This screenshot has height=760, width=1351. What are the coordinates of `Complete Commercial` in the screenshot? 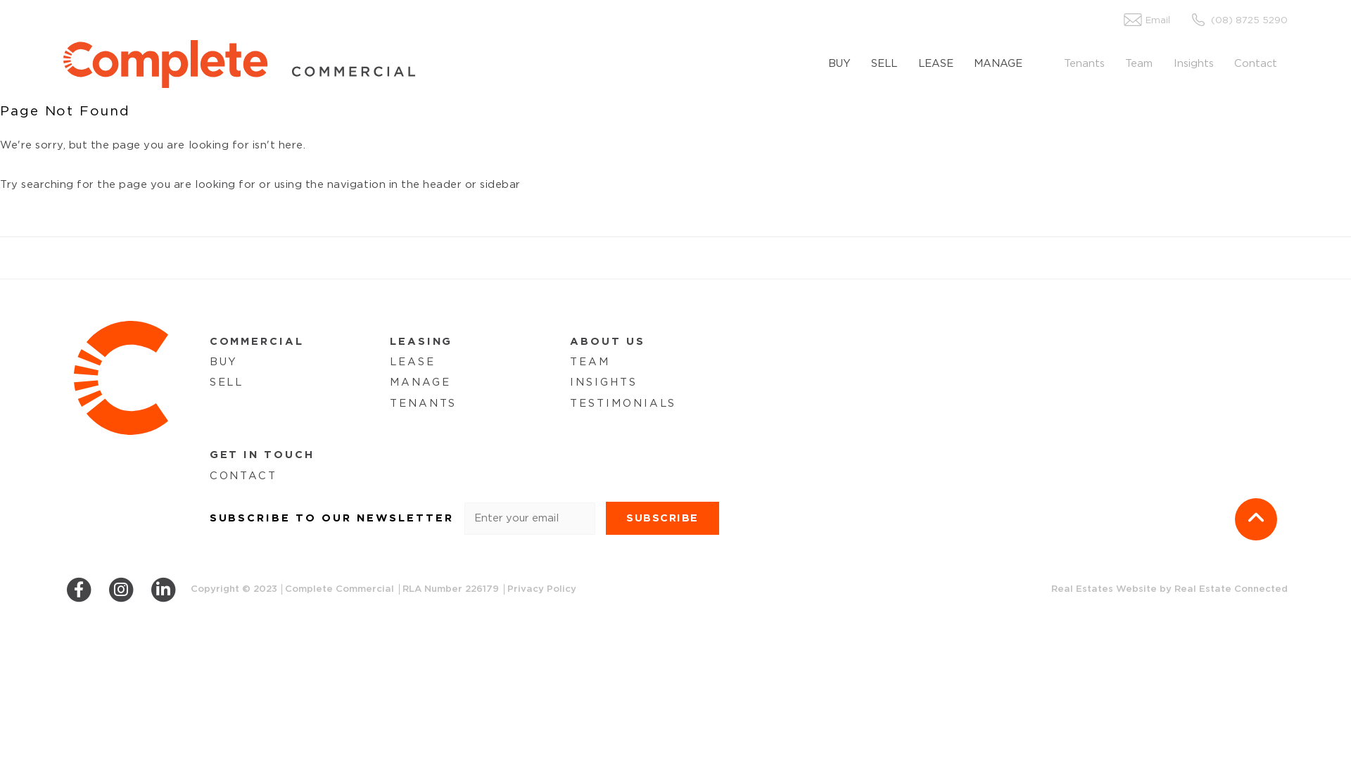 It's located at (239, 64).